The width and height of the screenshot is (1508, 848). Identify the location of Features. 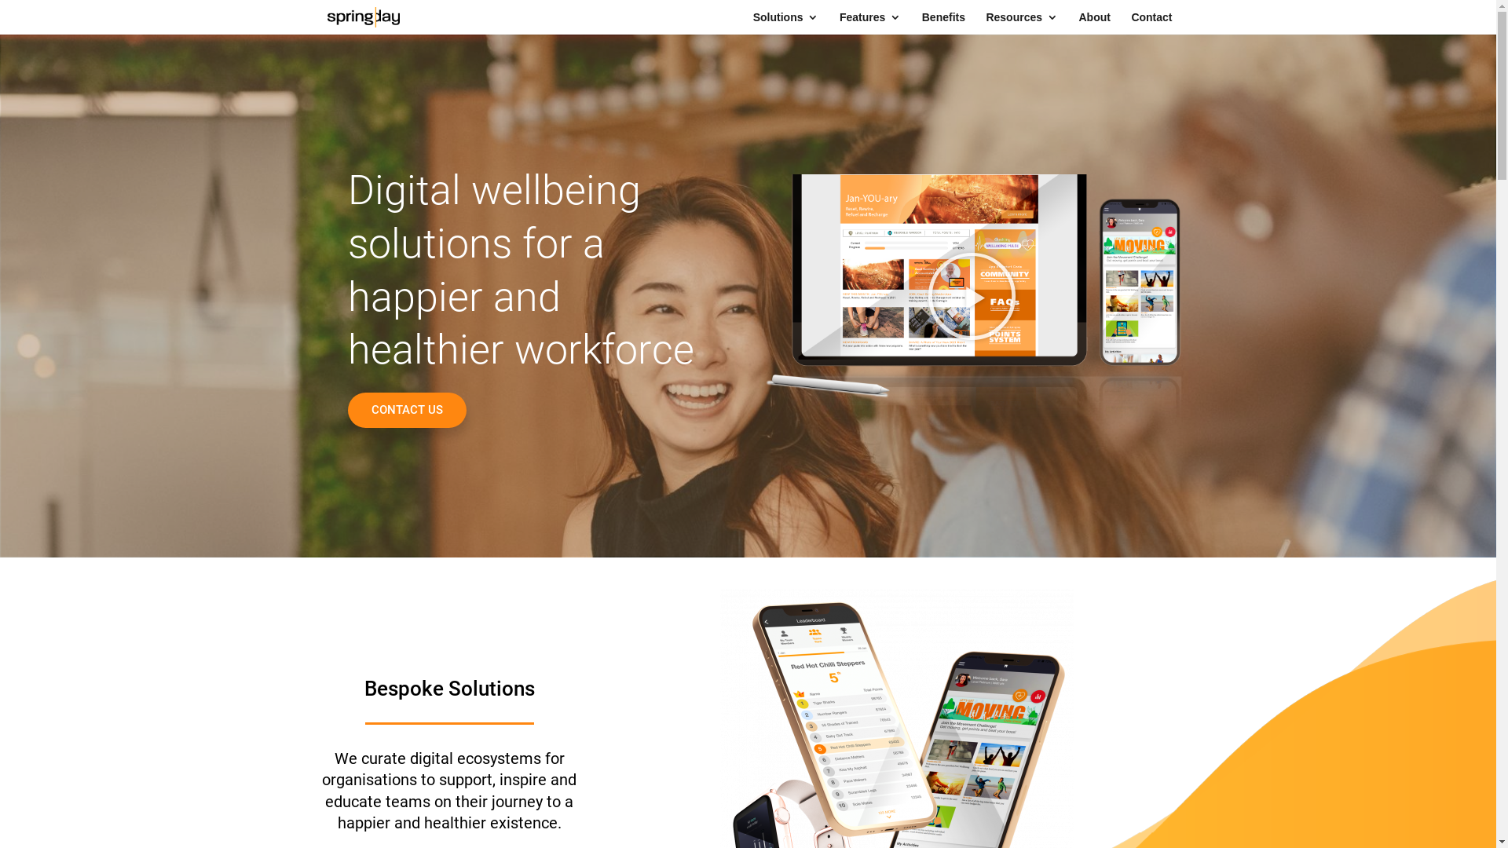
(870, 24).